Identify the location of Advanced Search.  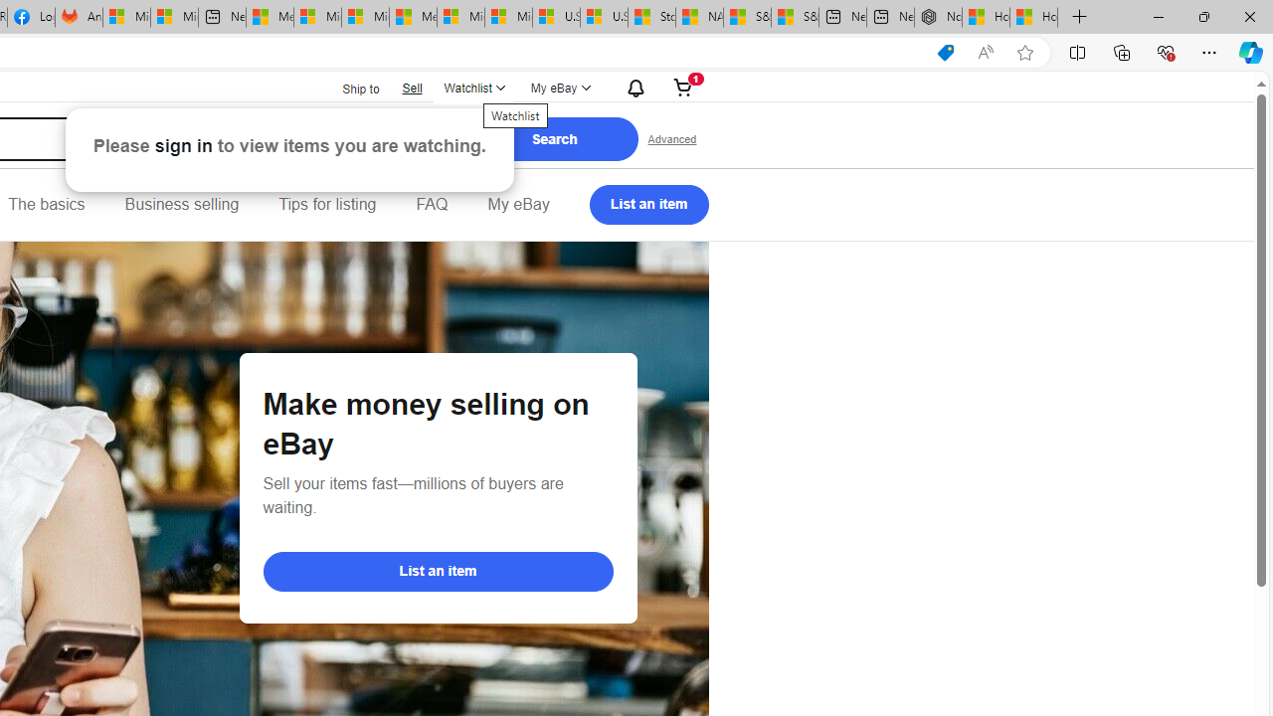
(672, 139).